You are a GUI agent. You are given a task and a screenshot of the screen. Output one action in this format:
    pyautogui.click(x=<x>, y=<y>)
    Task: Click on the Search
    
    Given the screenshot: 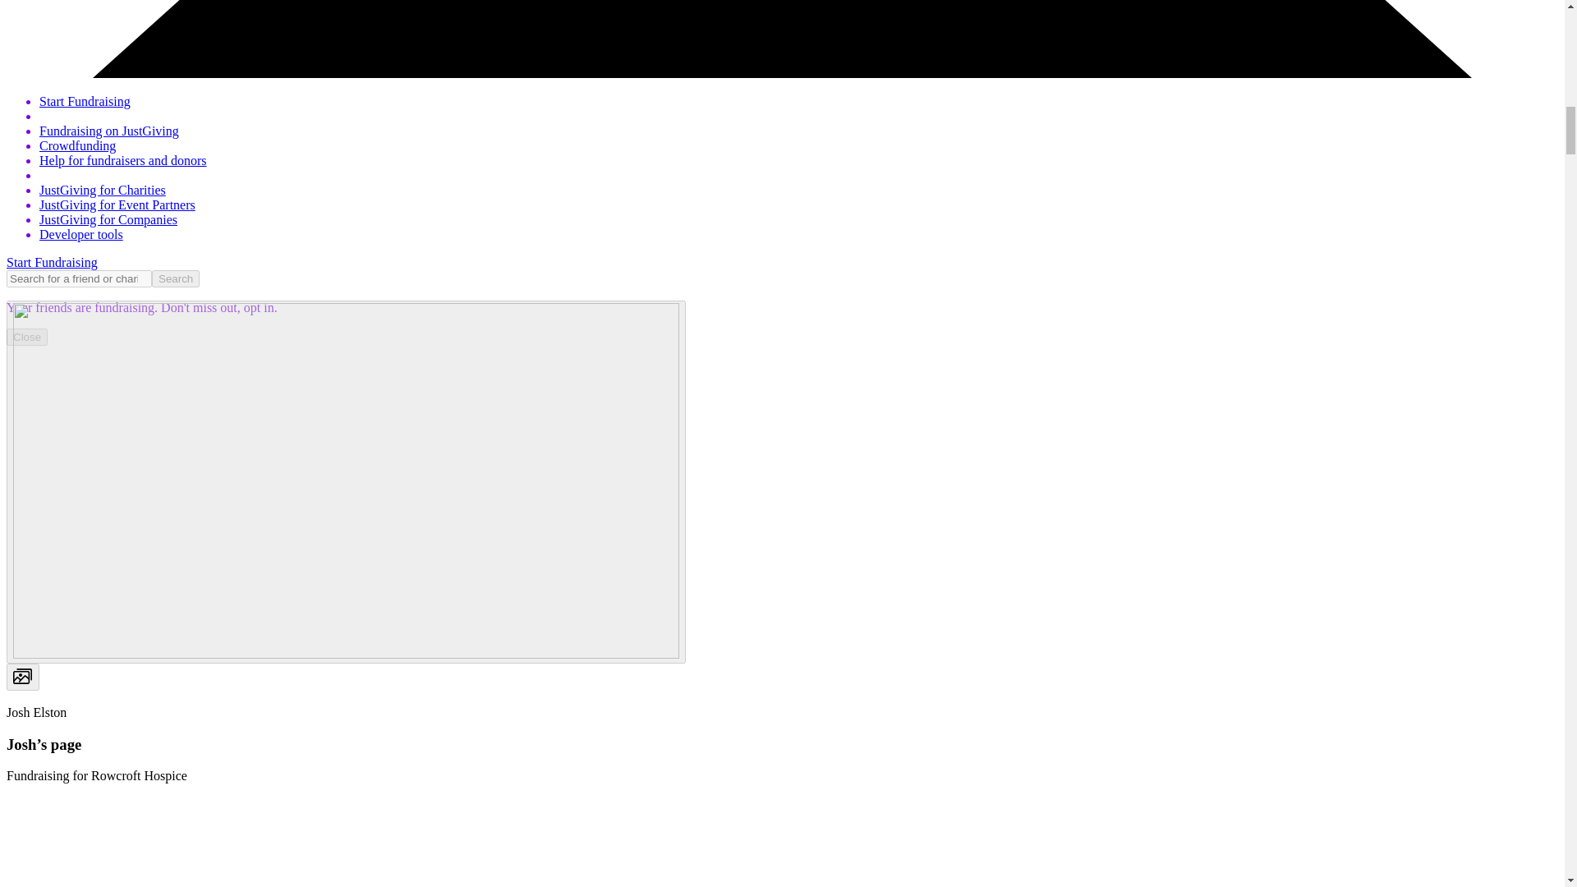 What is the action you would take?
    pyautogui.click(x=176, y=278)
    